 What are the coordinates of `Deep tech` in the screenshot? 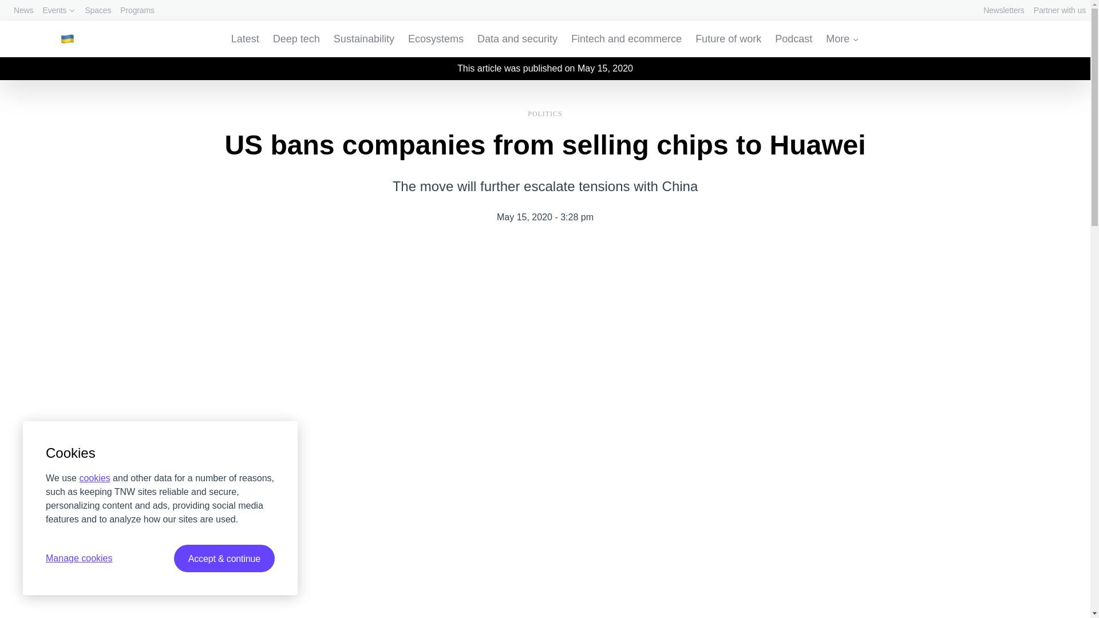 It's located at (296, 39).